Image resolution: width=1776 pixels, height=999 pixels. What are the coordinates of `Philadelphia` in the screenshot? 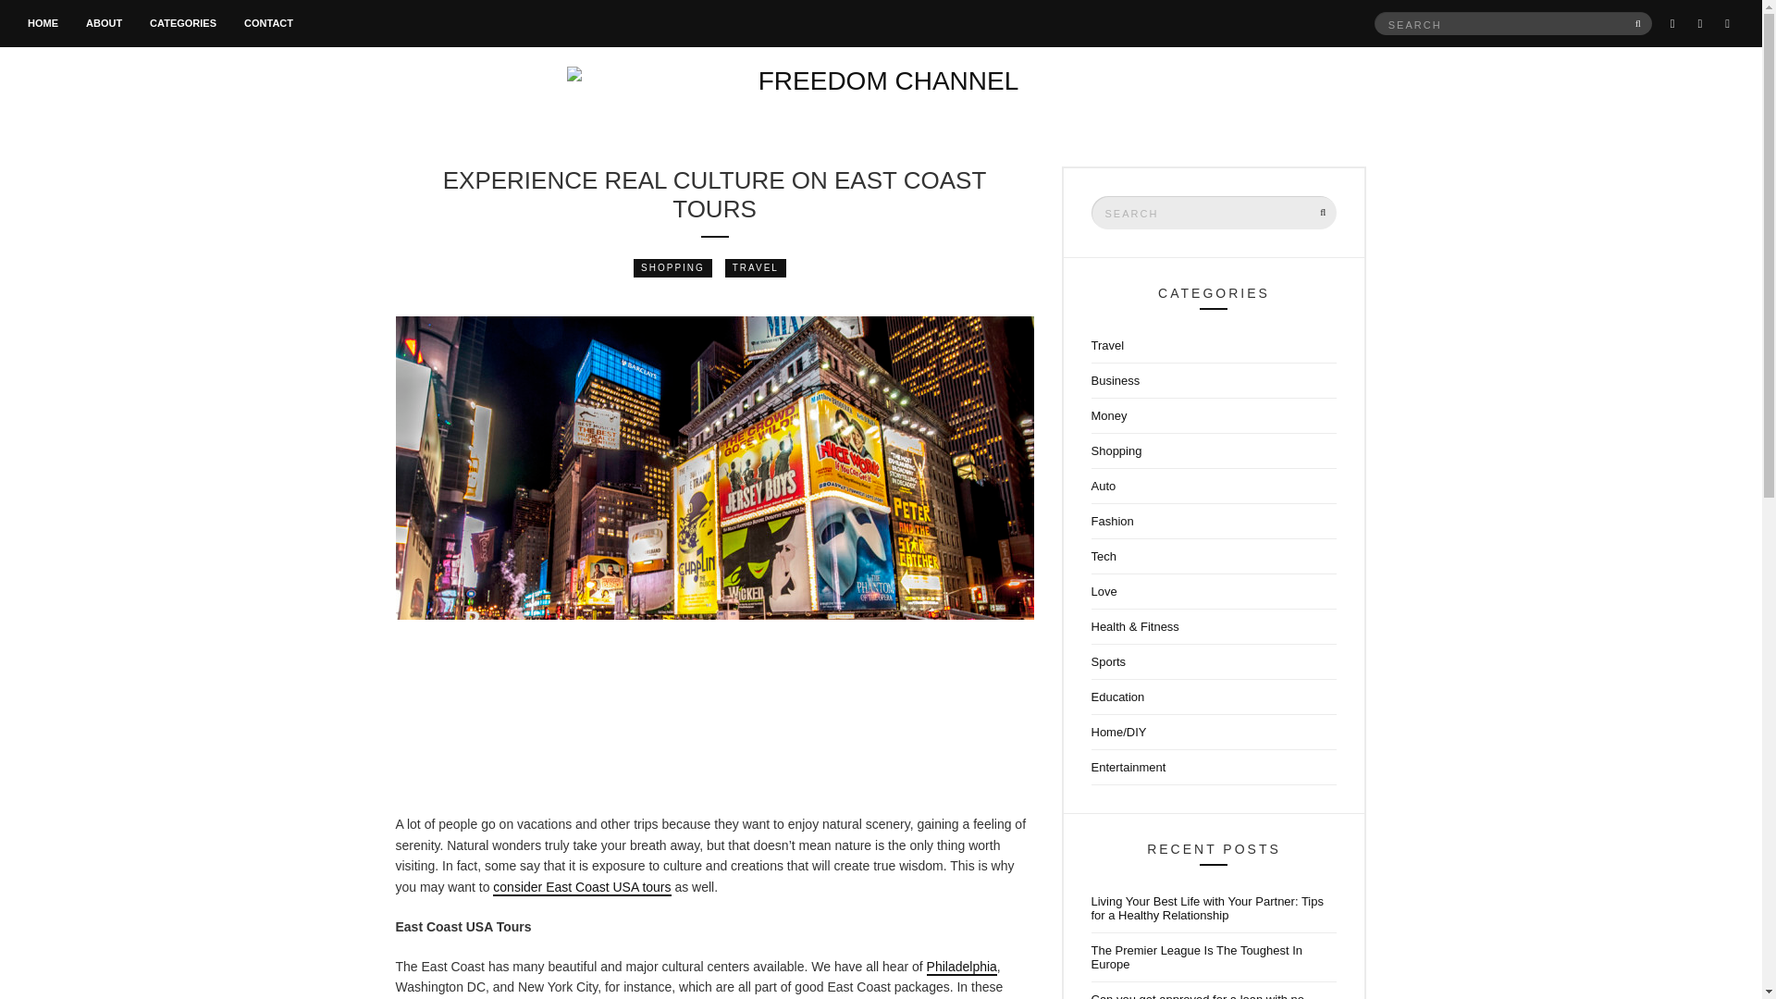 It's located at (962, 968).